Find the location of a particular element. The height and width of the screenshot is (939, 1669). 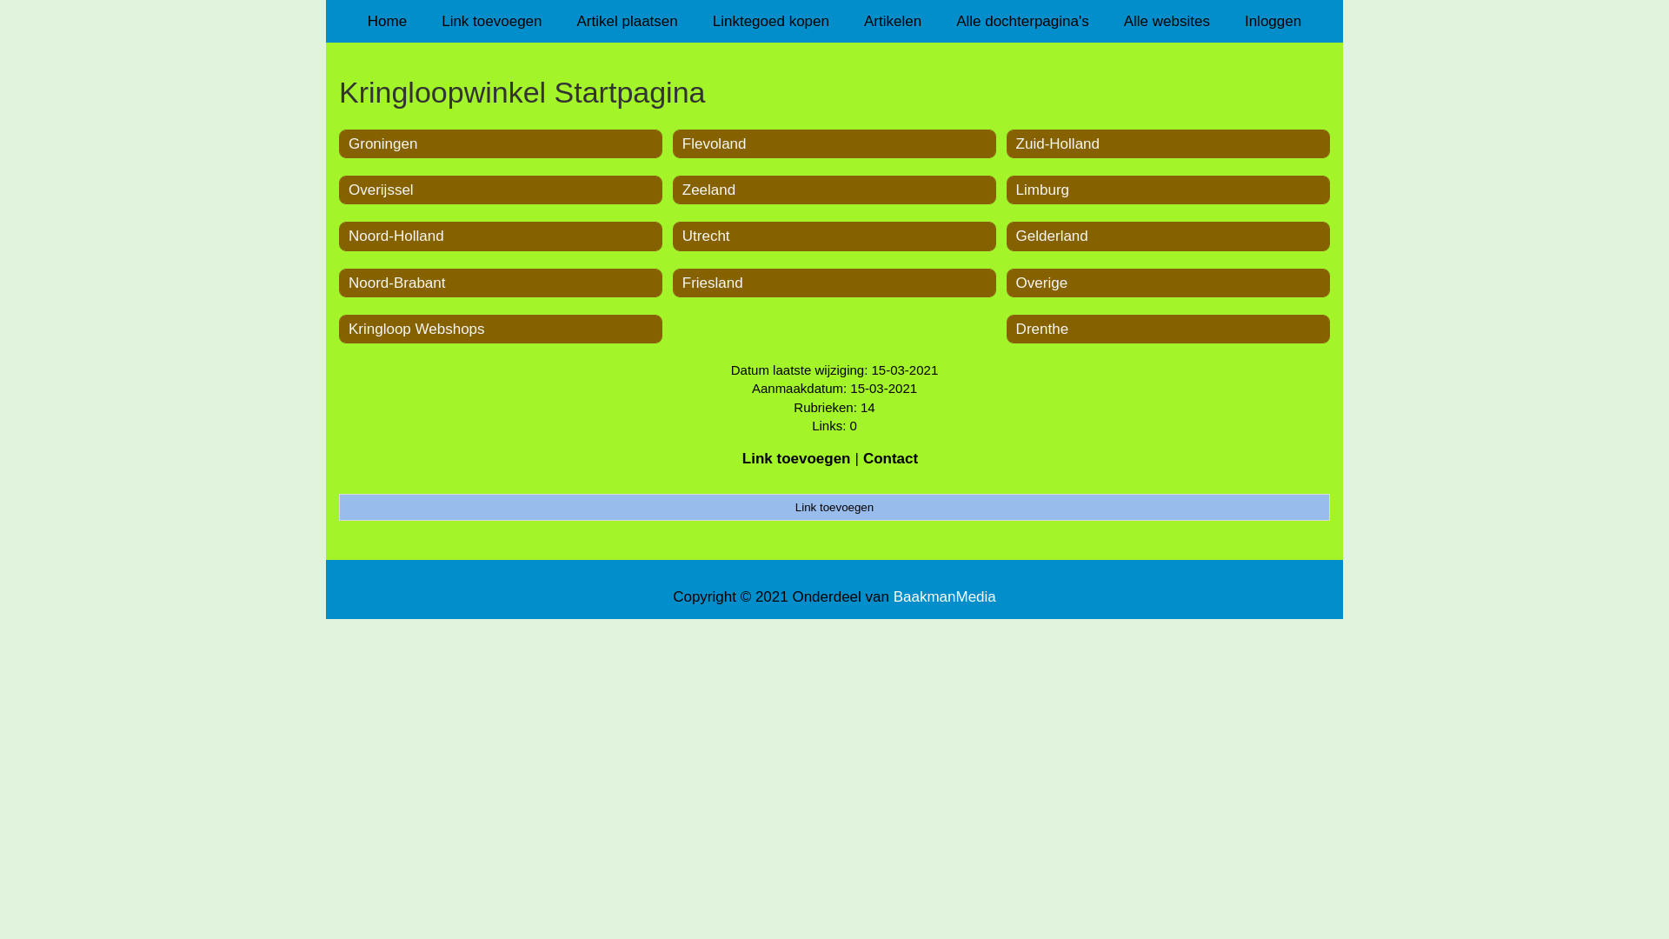

Contact is located at coordinates (890, 459).